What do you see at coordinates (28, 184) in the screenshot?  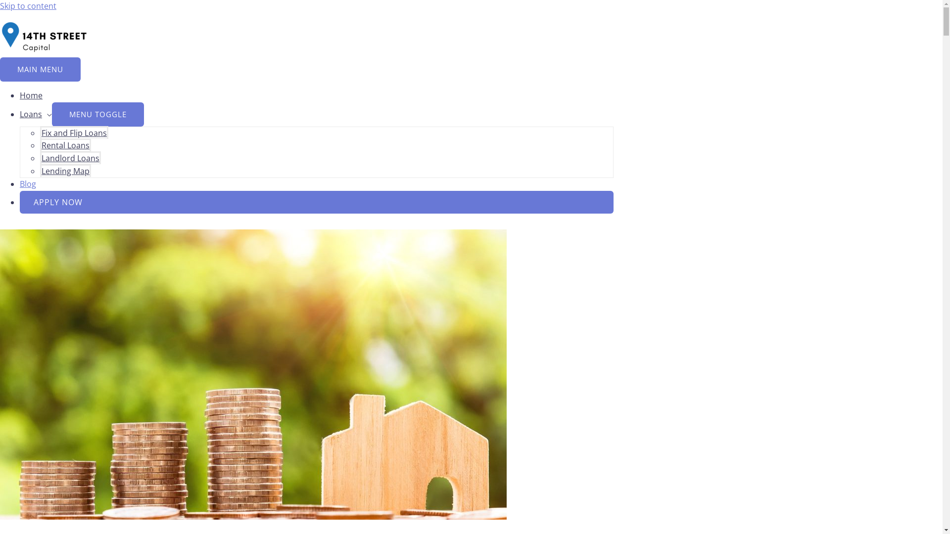 I see `Blog` at bounding box center [28, 184].